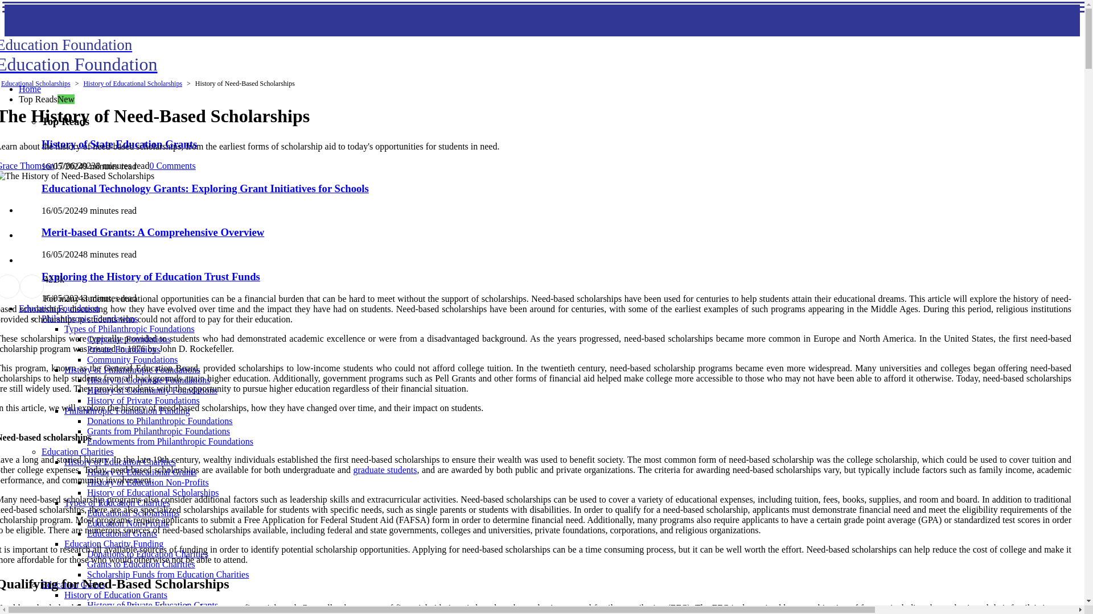 The image size is (1093, 614). Describe the element at coordinates (148, 482) in the screenshot. I see `History of Education Non-Profits` at that location.